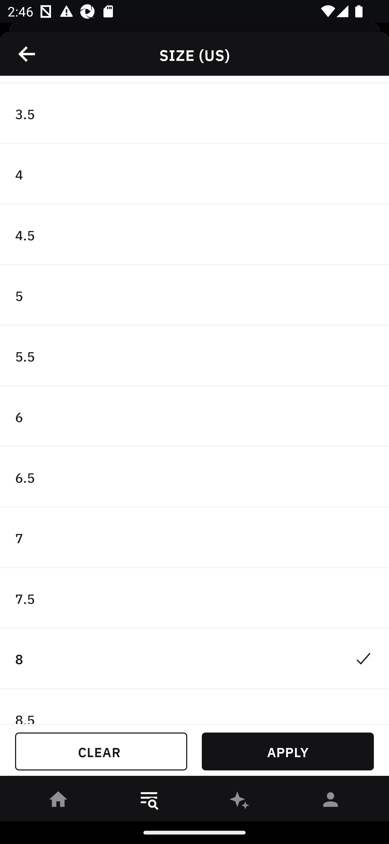  Describe the element at coordinates (194, 598) in the screenshot. I see `7.5` at that location.